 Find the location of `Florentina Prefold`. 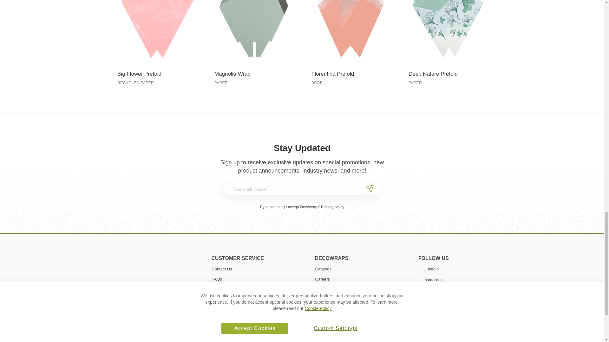

Florentina Prefold is located at coordinates (350, 74).